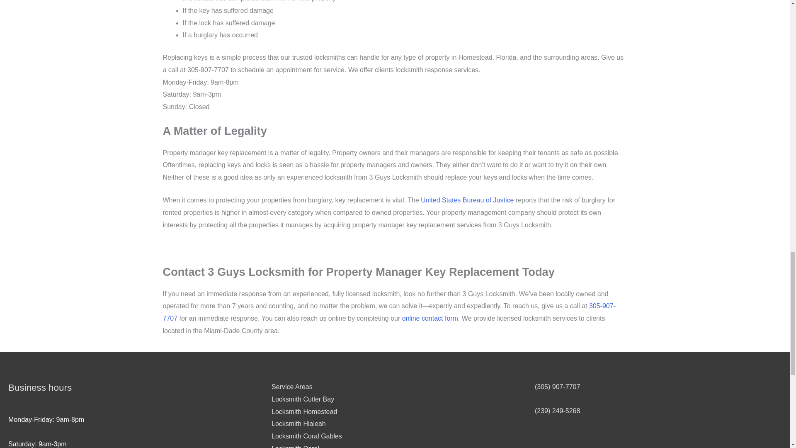 The width and height of the screenshot is (796, 448). Describe the element at coordinates (298, 424) in the screenshot. I see `Locksmith Hialeah` at that location.